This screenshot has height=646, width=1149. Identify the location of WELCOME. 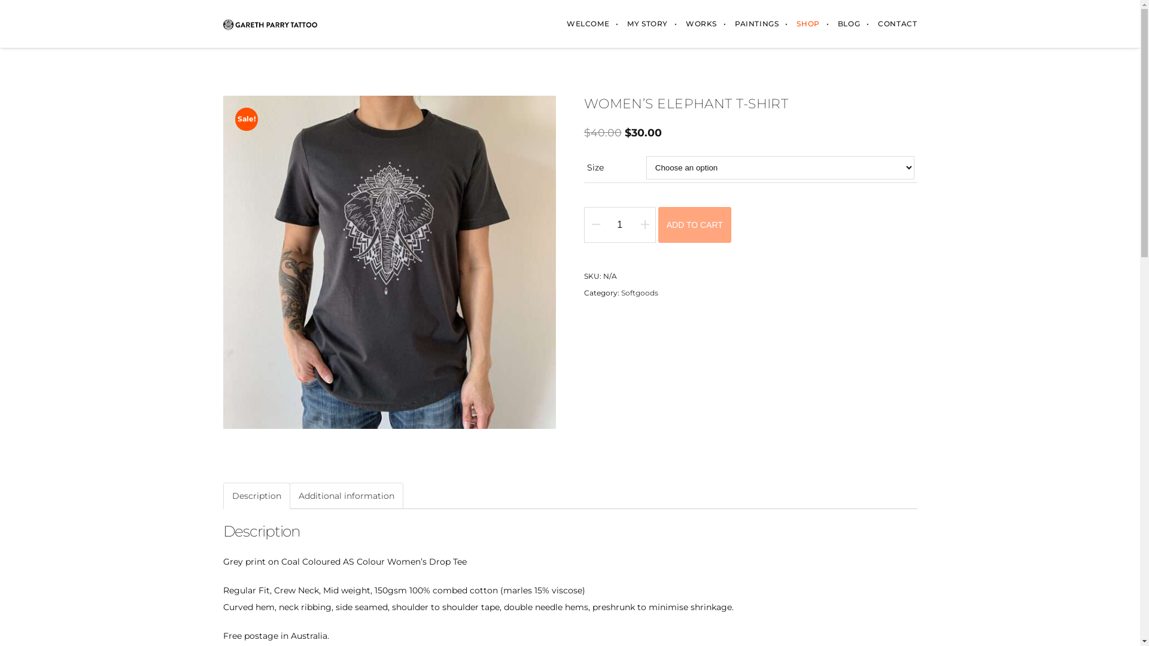
(588, 24).